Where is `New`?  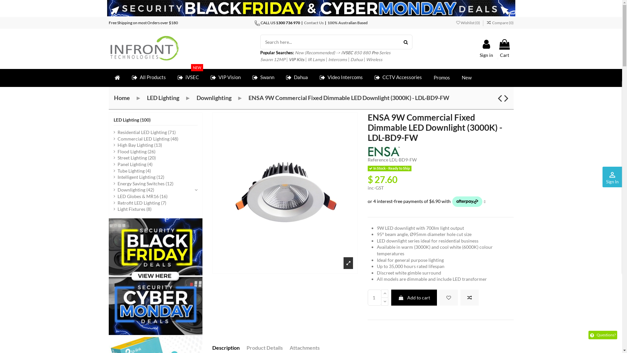 New is located at coordinates (467, 78).